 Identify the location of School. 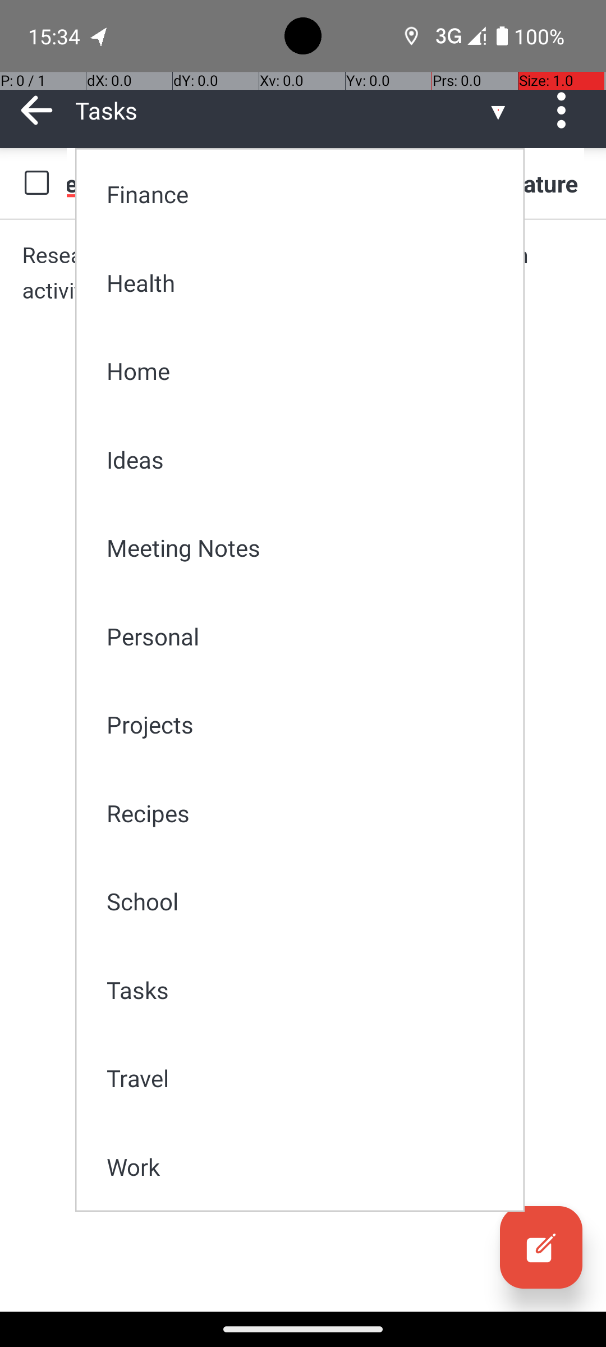
(307, 901).